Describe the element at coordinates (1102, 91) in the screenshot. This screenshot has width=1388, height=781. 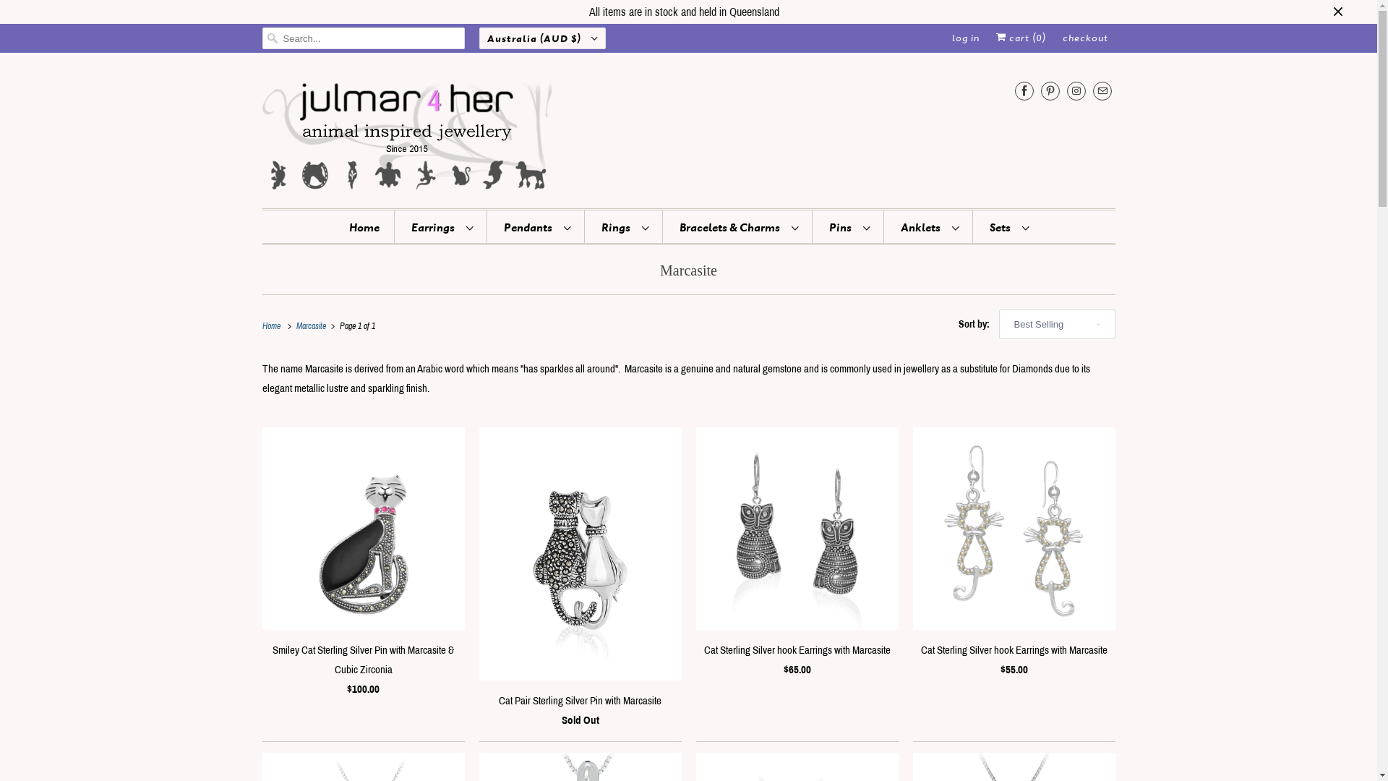
I see `Email Julmar 4 Her` at that location.